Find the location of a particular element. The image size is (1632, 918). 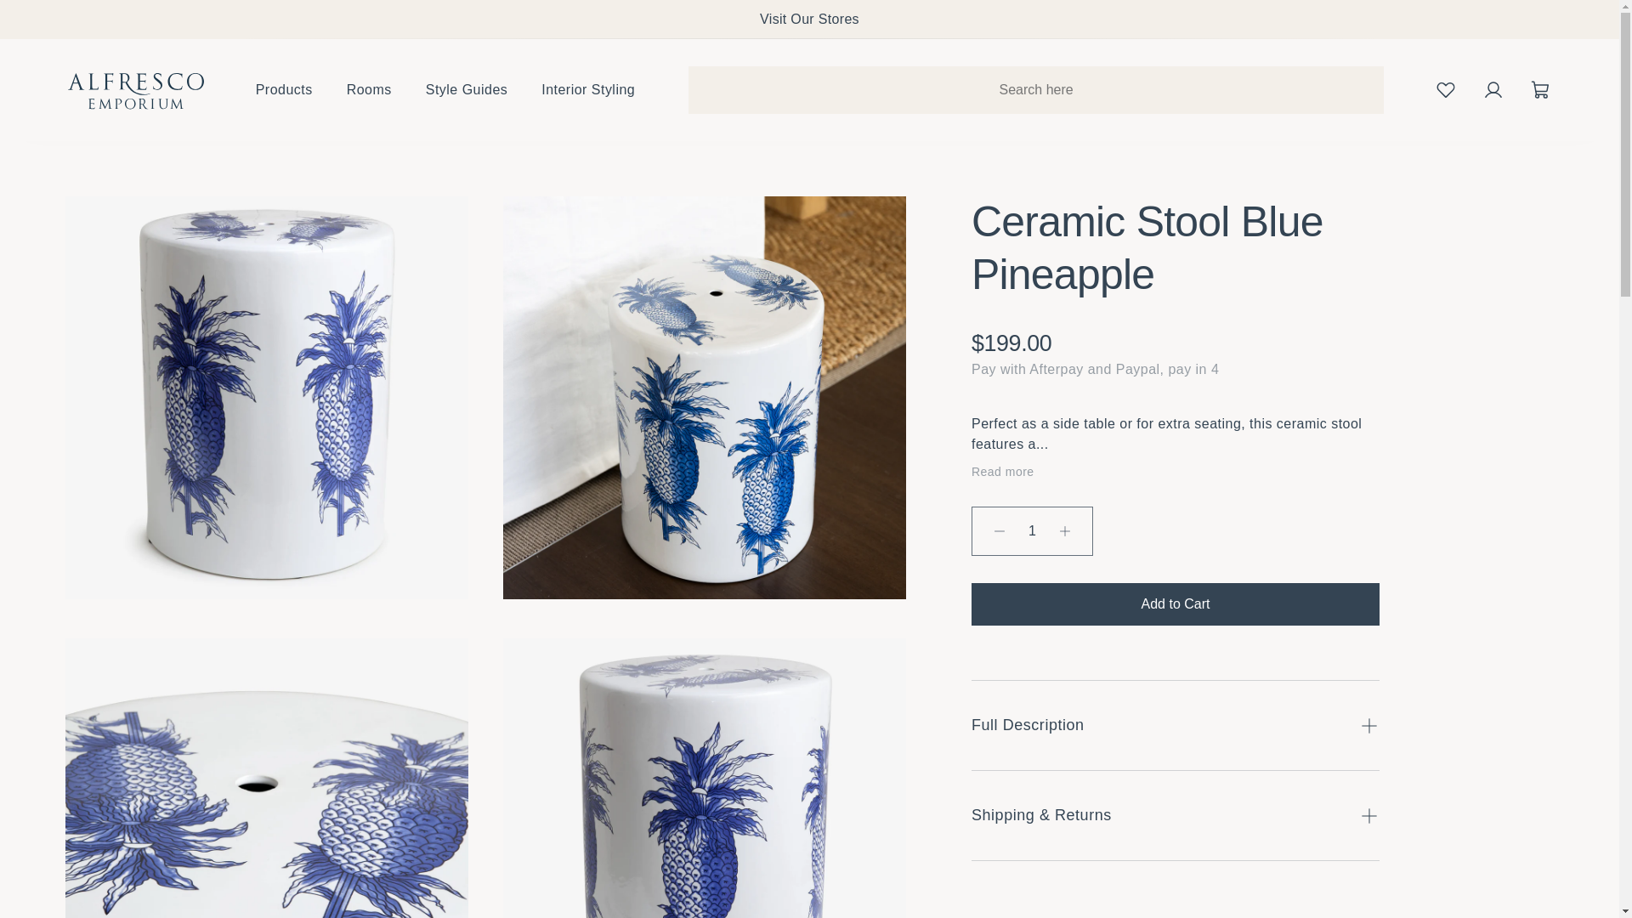

Interior Styling is located at coordinates (588, 90).